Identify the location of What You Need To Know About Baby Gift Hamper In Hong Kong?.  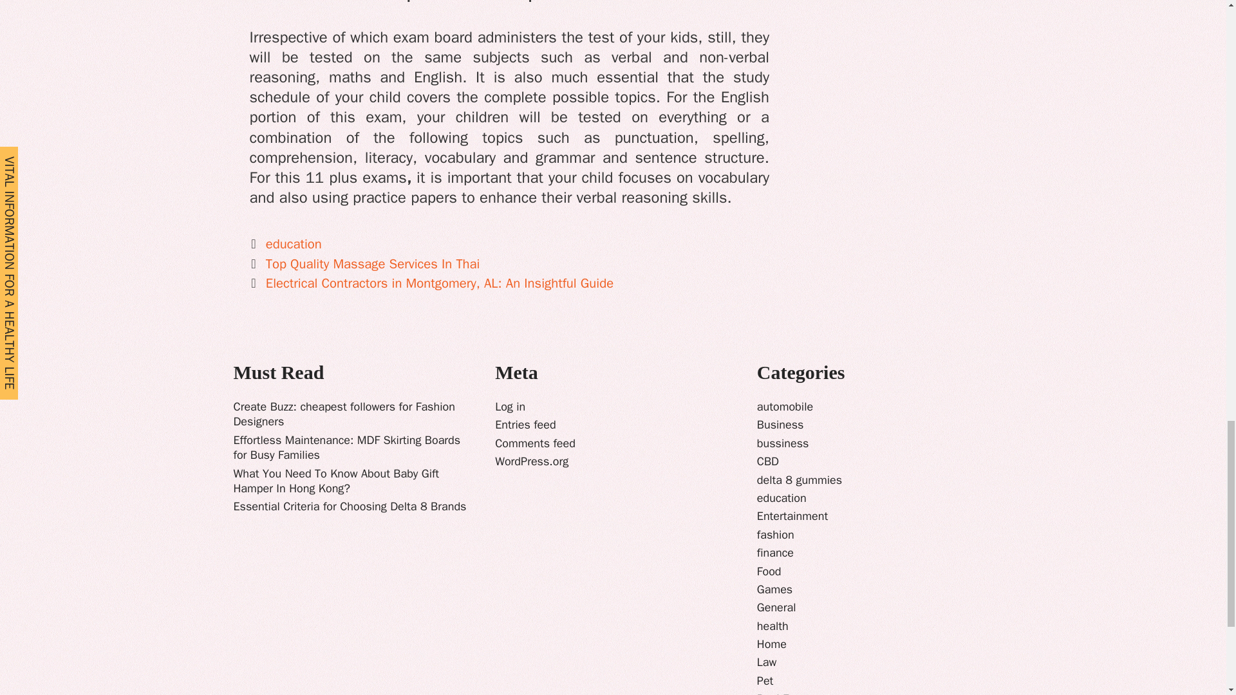
(336, 481).